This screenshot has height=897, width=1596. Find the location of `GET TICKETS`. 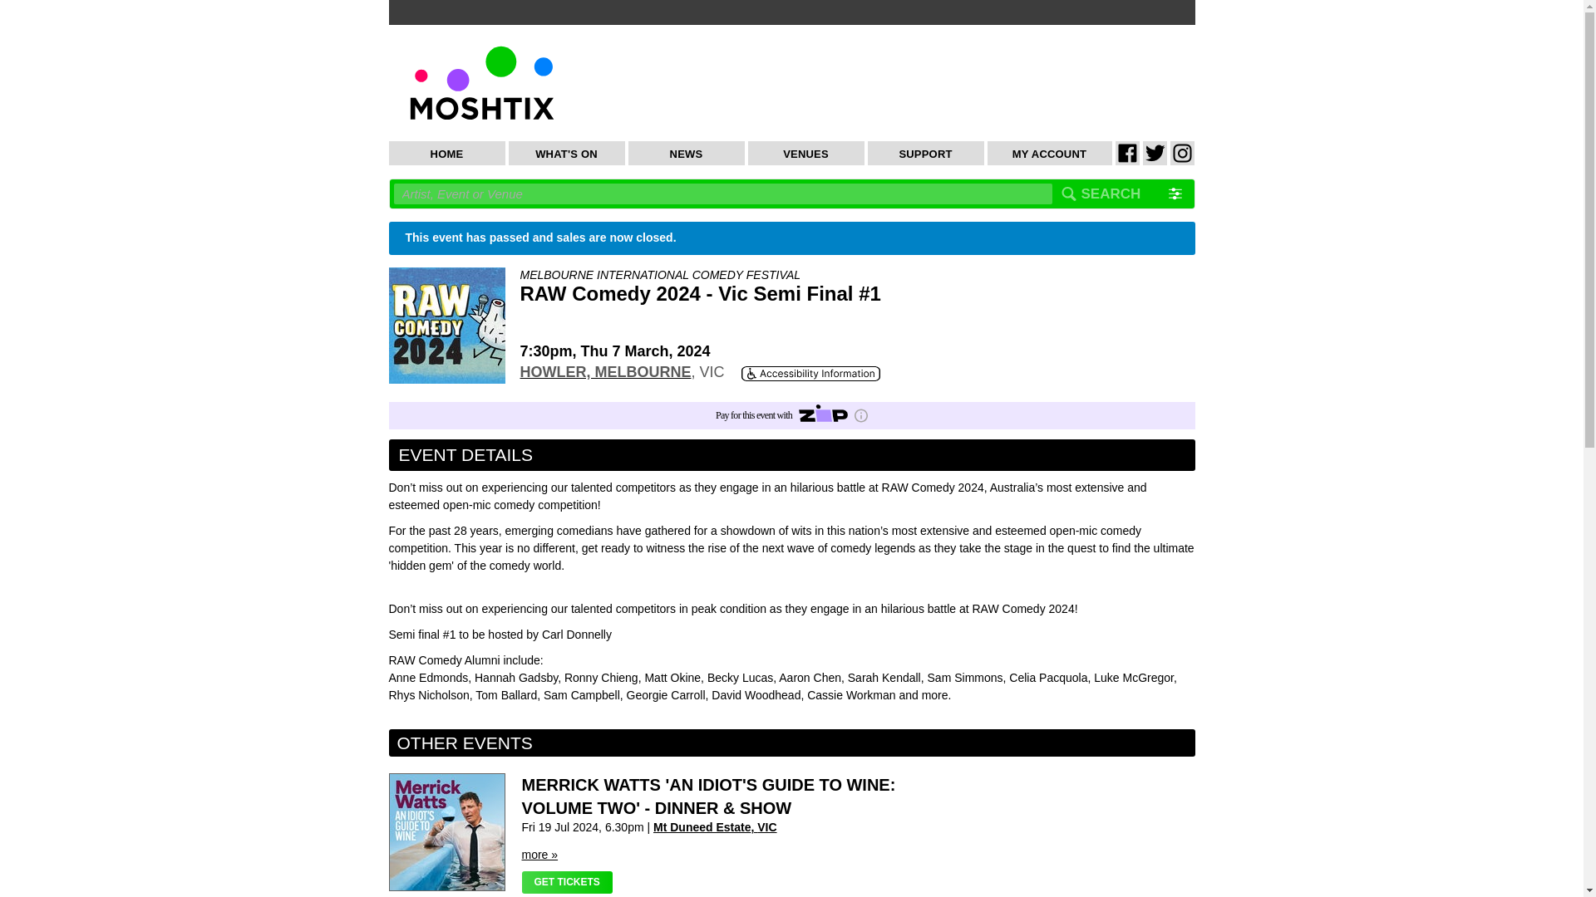

GET TICKETS is located at coordinates (567, 882).